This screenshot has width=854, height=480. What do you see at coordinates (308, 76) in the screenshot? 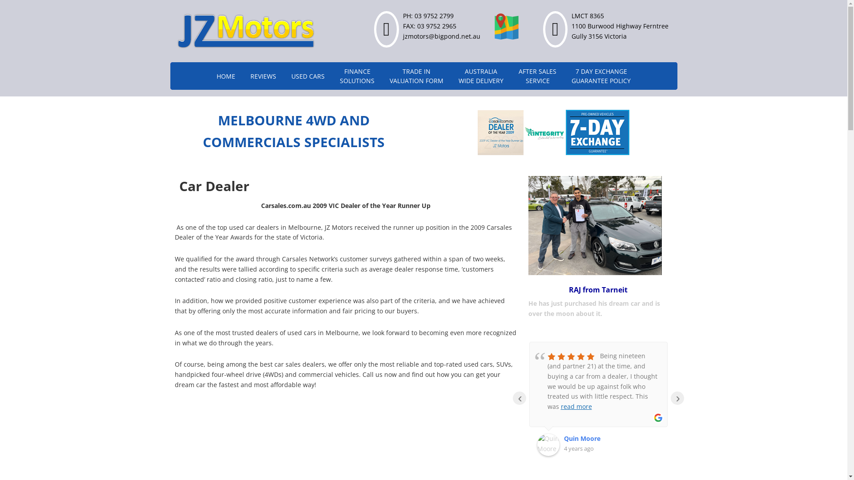
I see `USED CARS` at bounding box center [308, 76].